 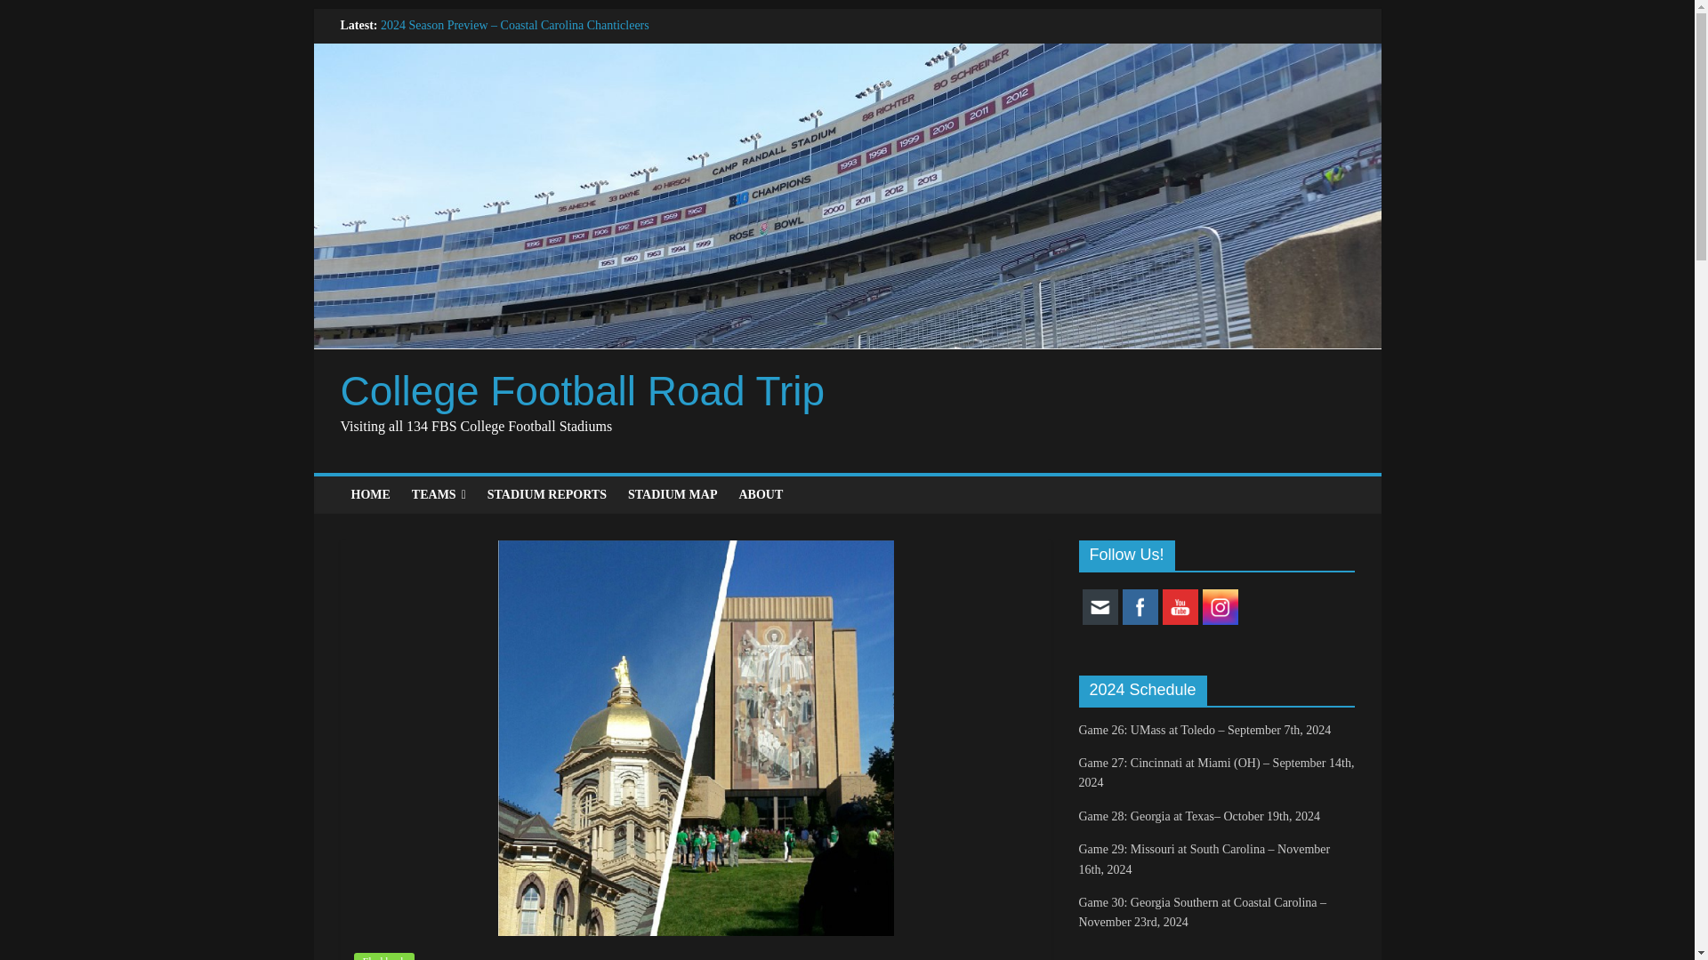 I want to click on Facebook, so click(x=1140, y=607).